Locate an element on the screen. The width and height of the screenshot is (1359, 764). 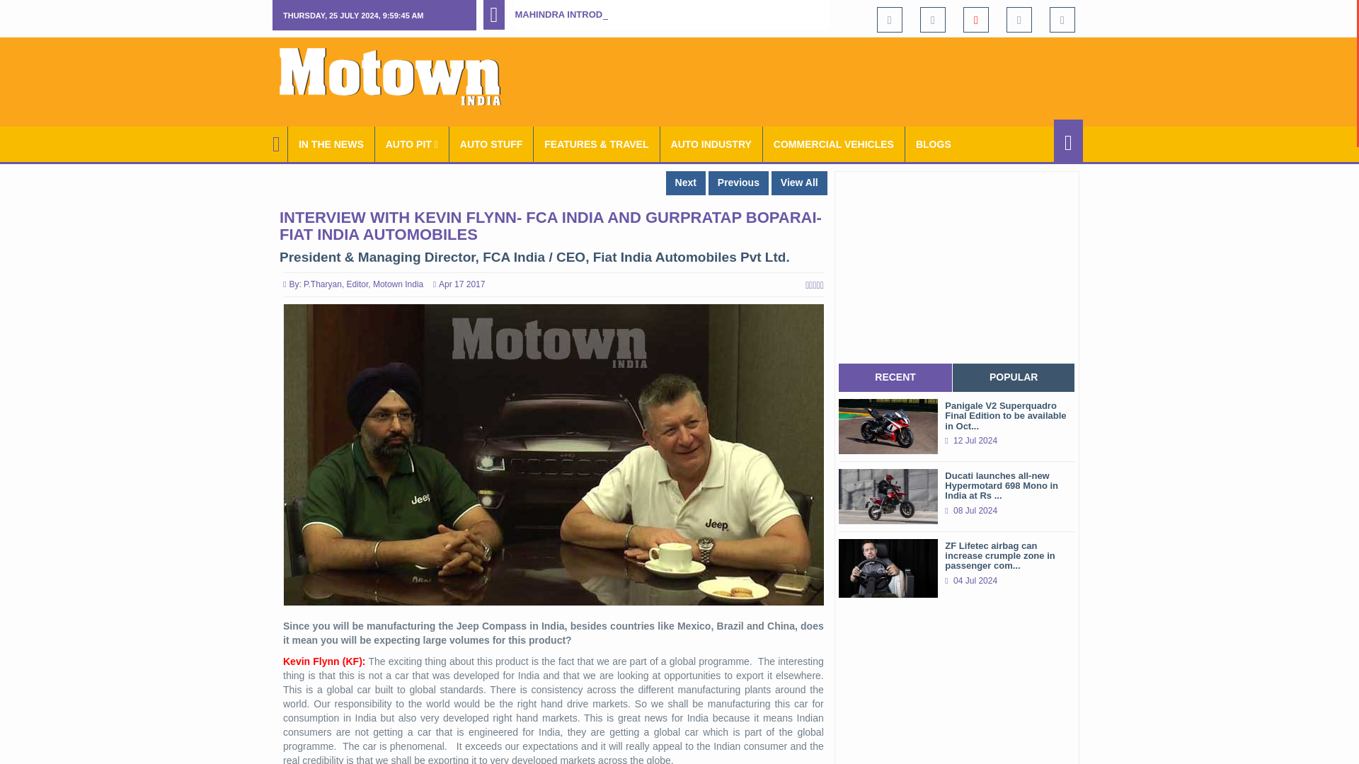
Motown India on Twitter is located at coordinates (933, 18).